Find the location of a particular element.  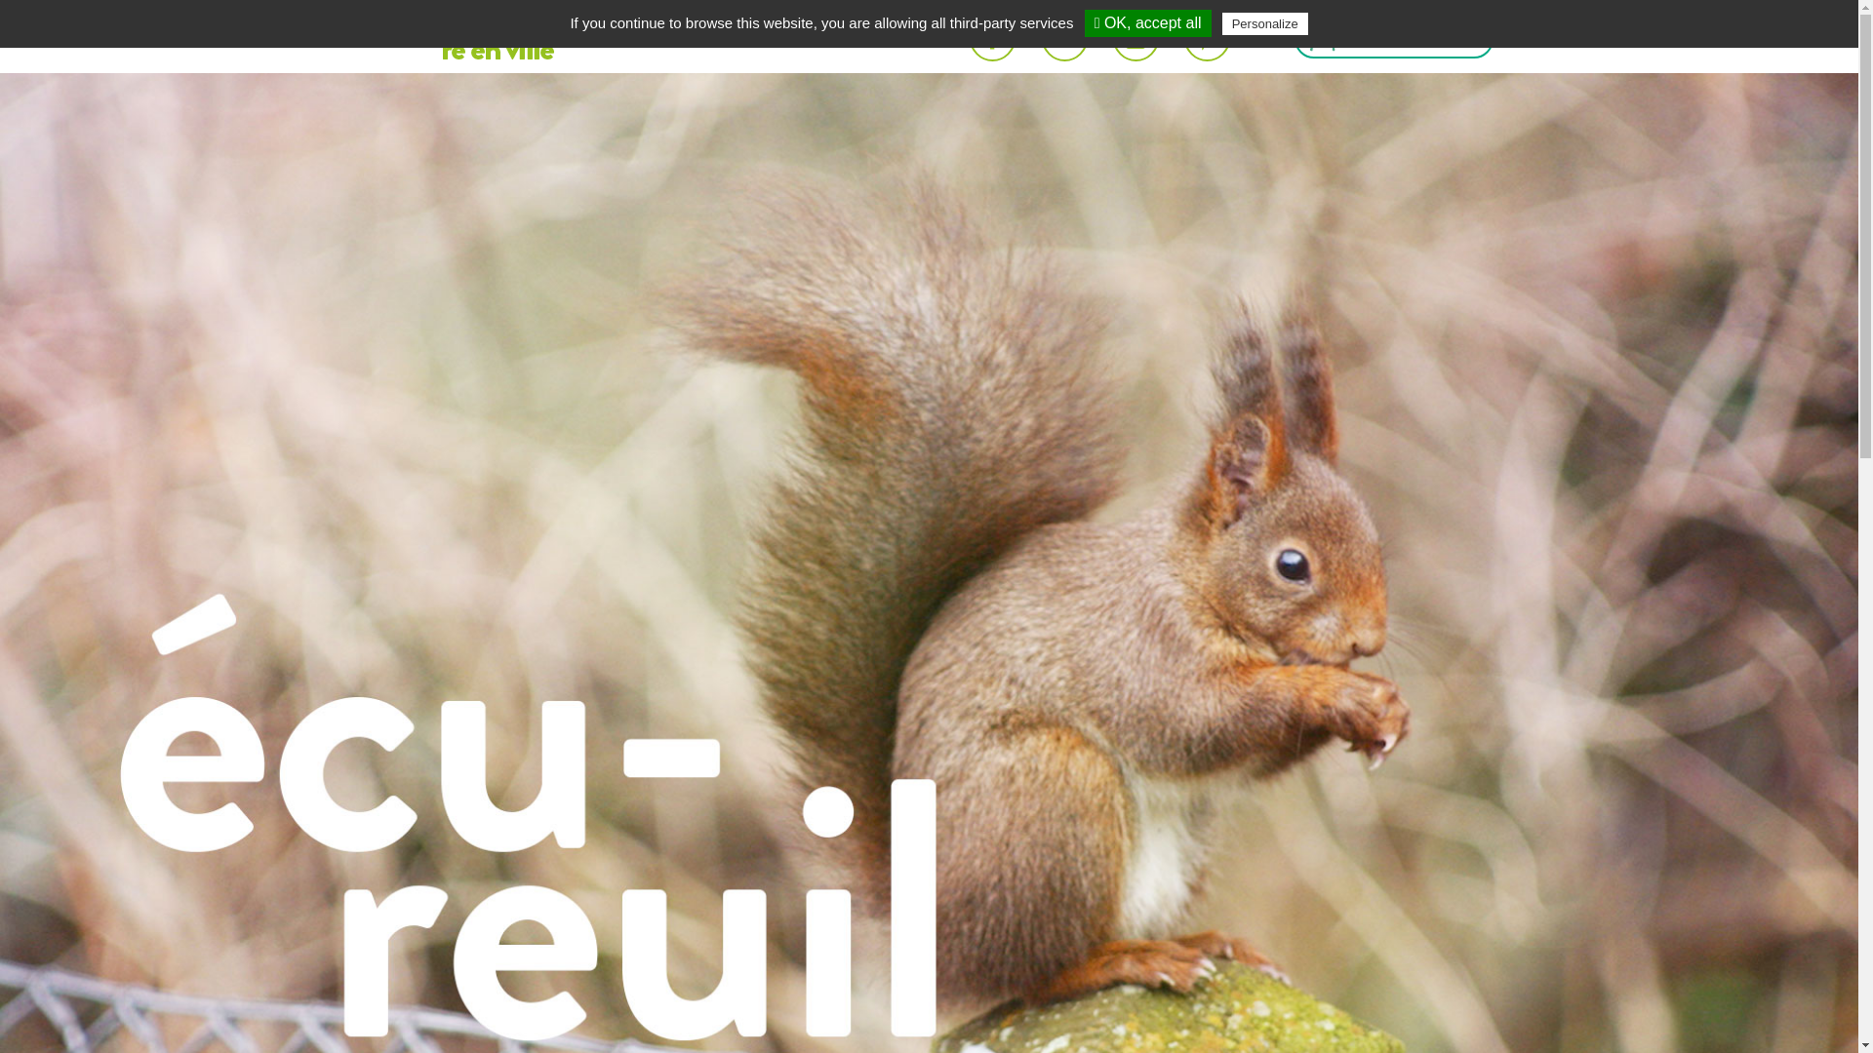

Partager cet article sur Facebook is located at coordinates (993, 39).